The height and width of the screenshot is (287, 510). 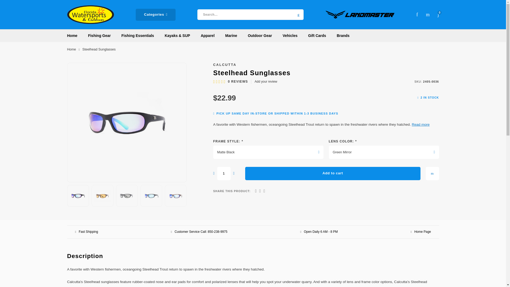 I want to click on Calcutta Steelhead Sunglasses, so click(x=103, y=196).